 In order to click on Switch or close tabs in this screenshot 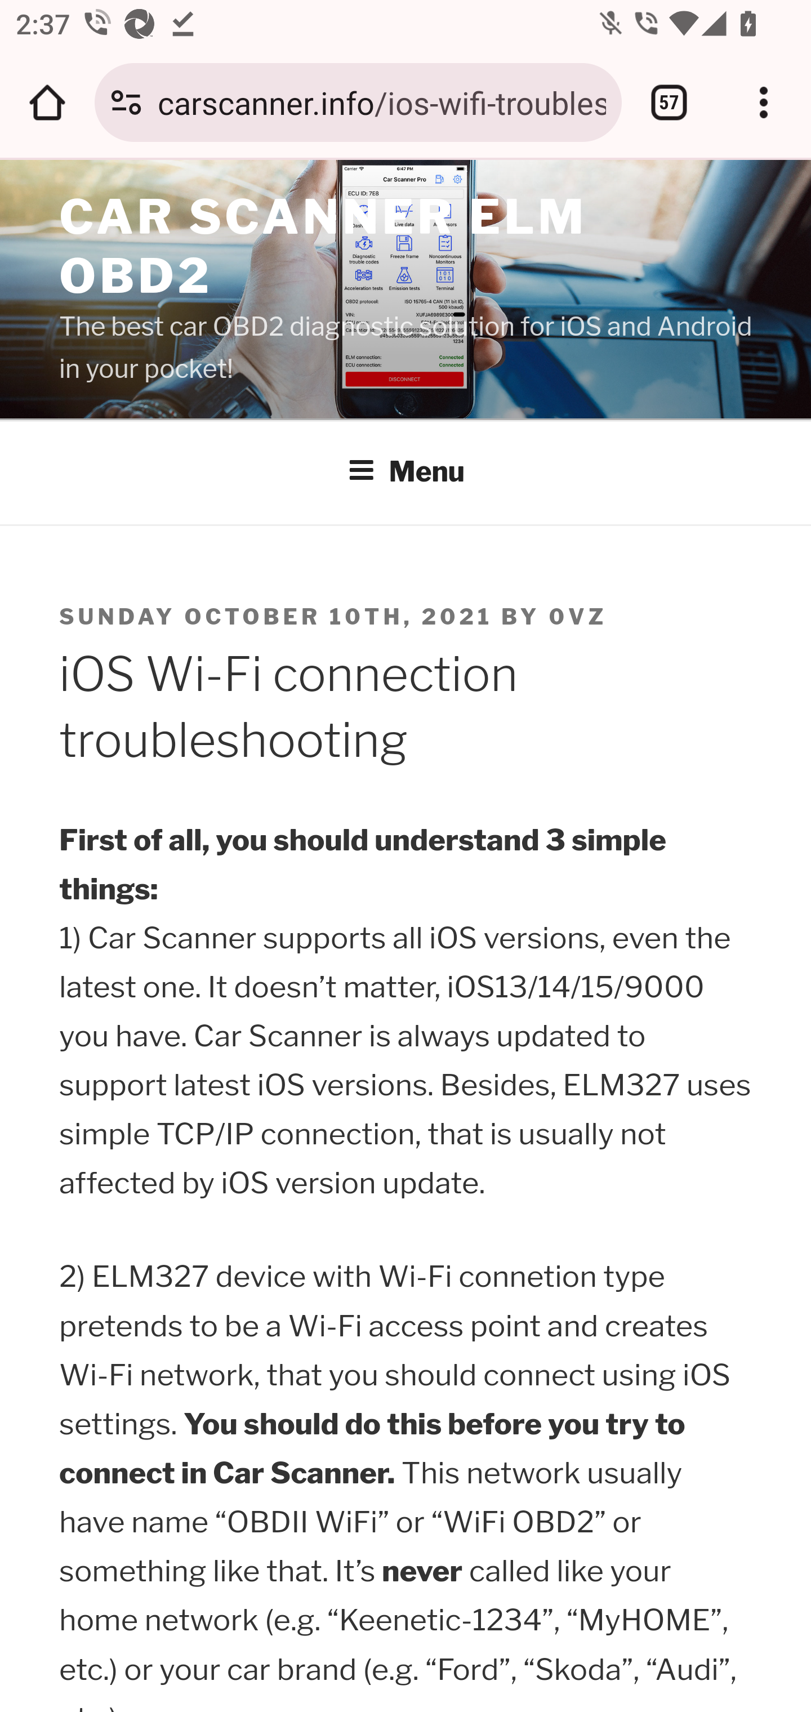, I will do `click(669, 102)`.